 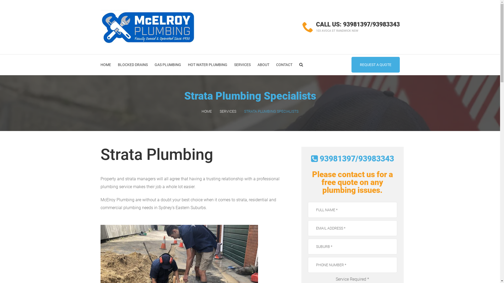 I want to click on HOME, so click(x=207, y=111).